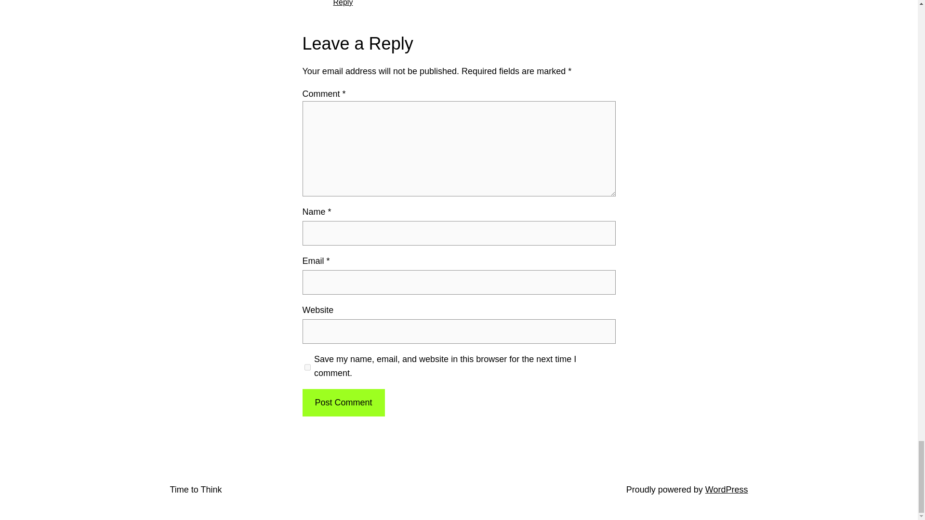 The height and width of the screenshot is (520, 925). I want to click on Post Comment, so click(343, 403).